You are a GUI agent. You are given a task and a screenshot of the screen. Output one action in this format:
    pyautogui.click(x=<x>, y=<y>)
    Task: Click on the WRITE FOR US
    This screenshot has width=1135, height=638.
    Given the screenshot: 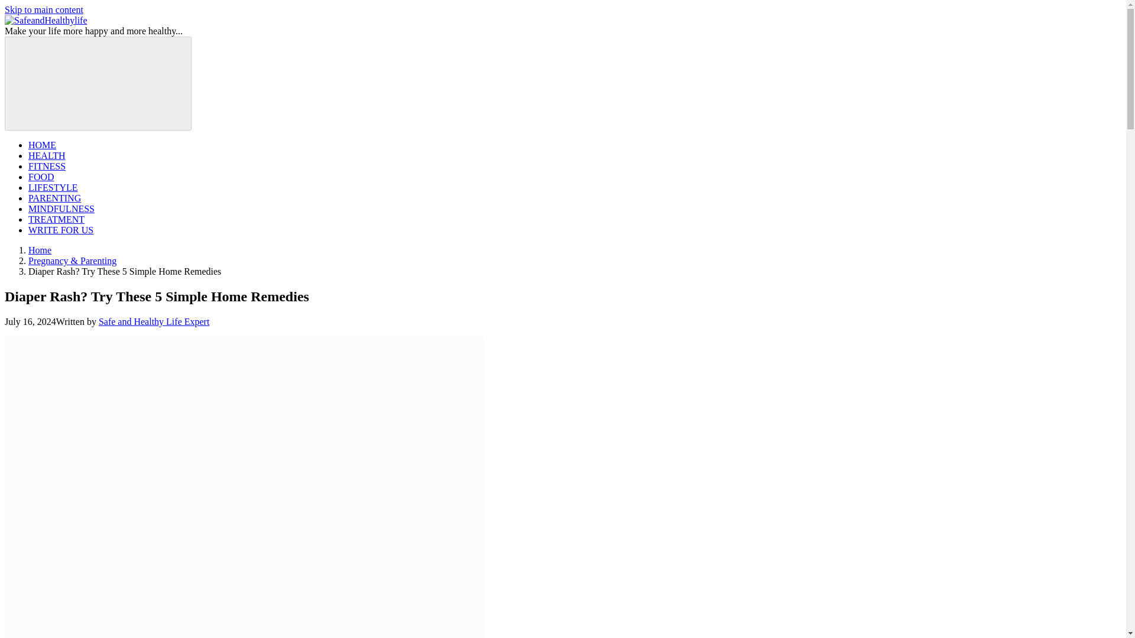 What is the action you would take?
    pyautogui.click(x=60, y=230)
    